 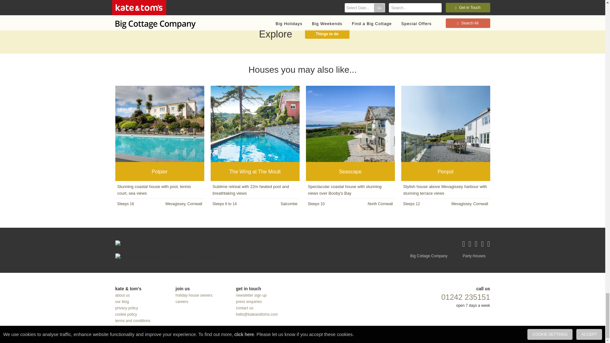 I want to click on Big Cottage Company, so click(x=429, y=256).